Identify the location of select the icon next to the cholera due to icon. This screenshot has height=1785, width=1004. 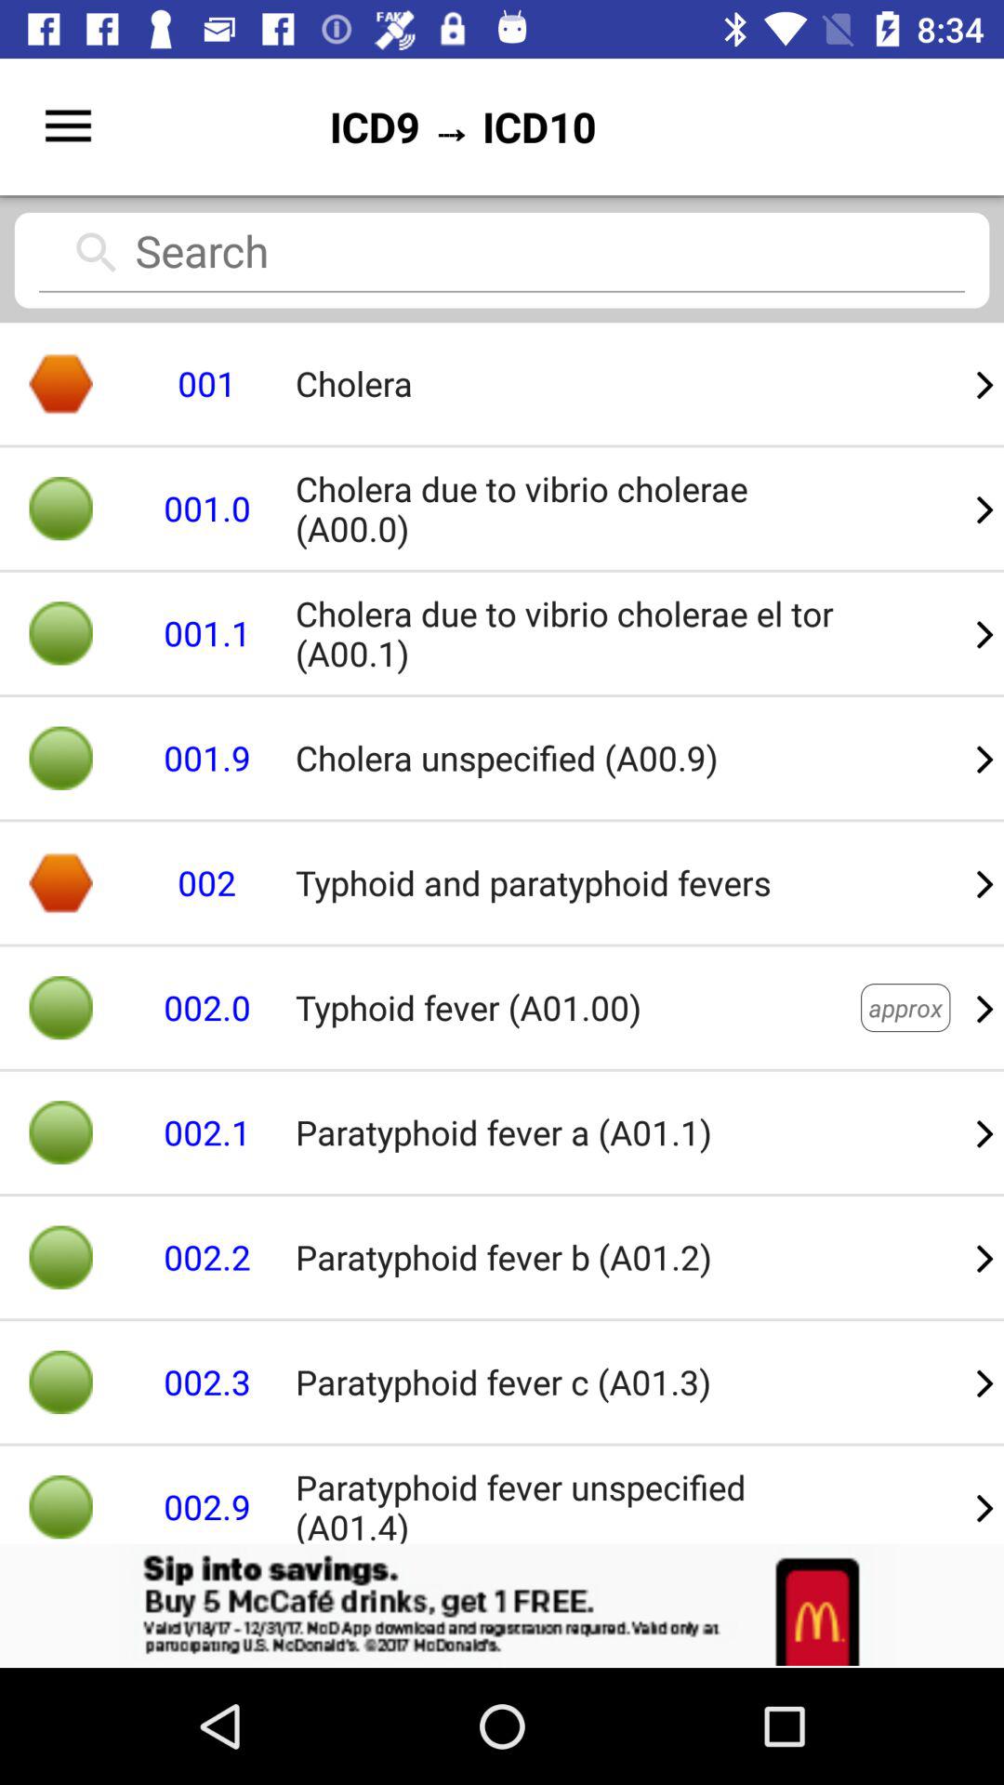
(985, 759).